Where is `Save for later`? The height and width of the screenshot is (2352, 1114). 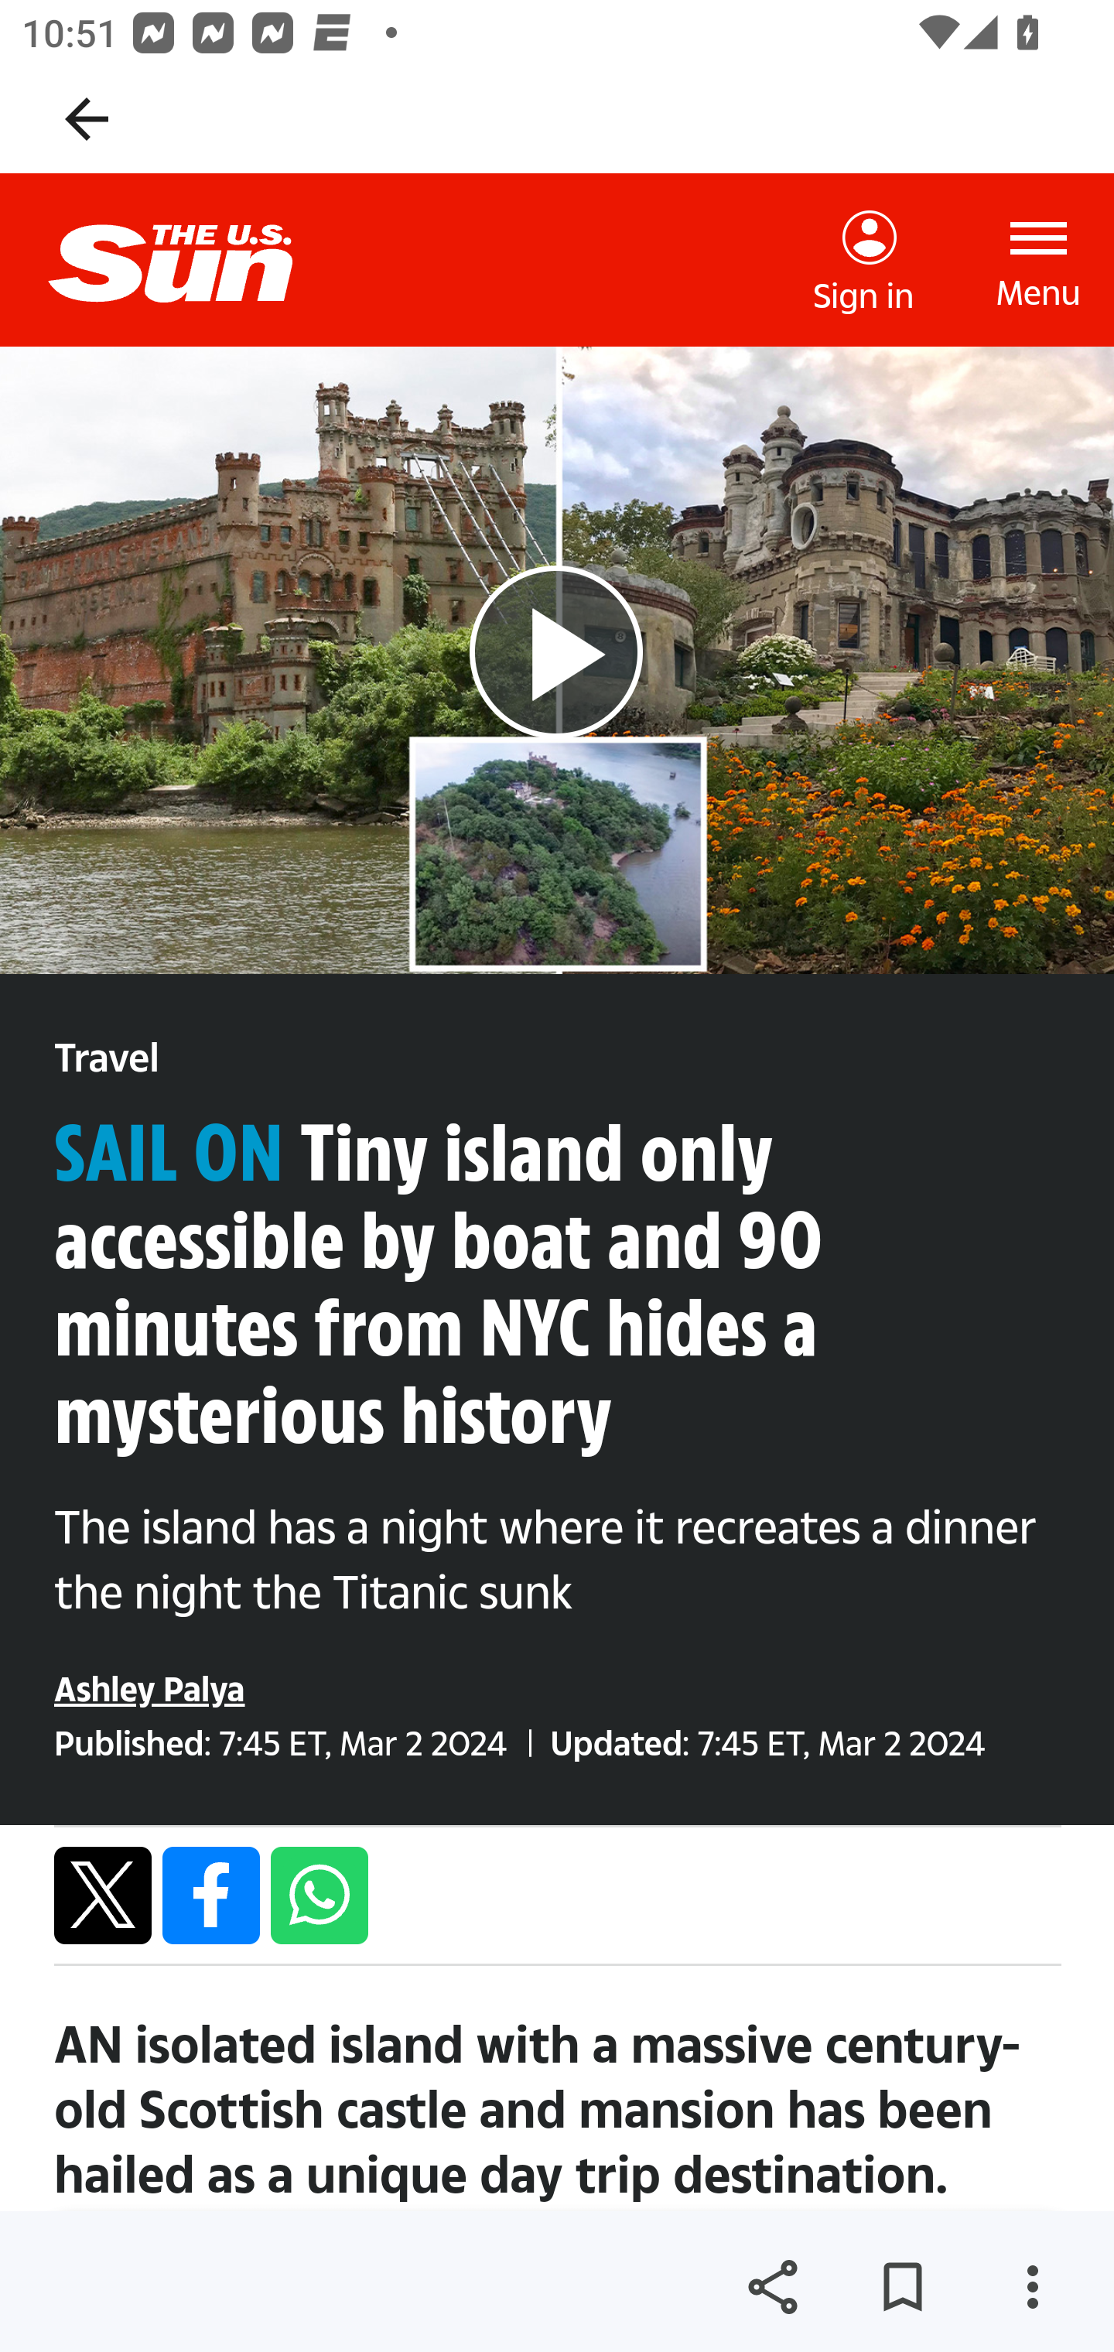 Save for later is located at coordinates (902, 2287).